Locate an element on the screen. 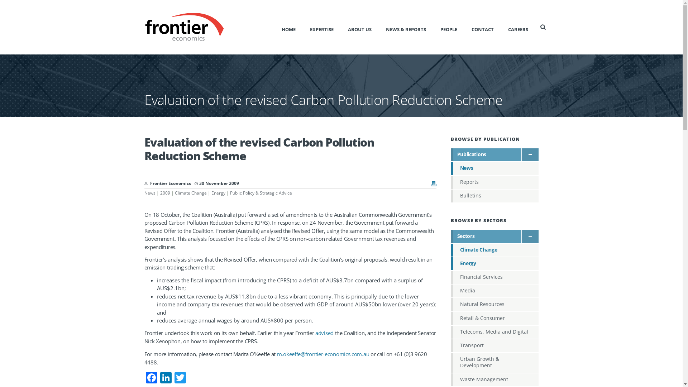 The width and height of the screenshot is (688, 387). Urban Growth & Development is located at coordinates (494, 363).